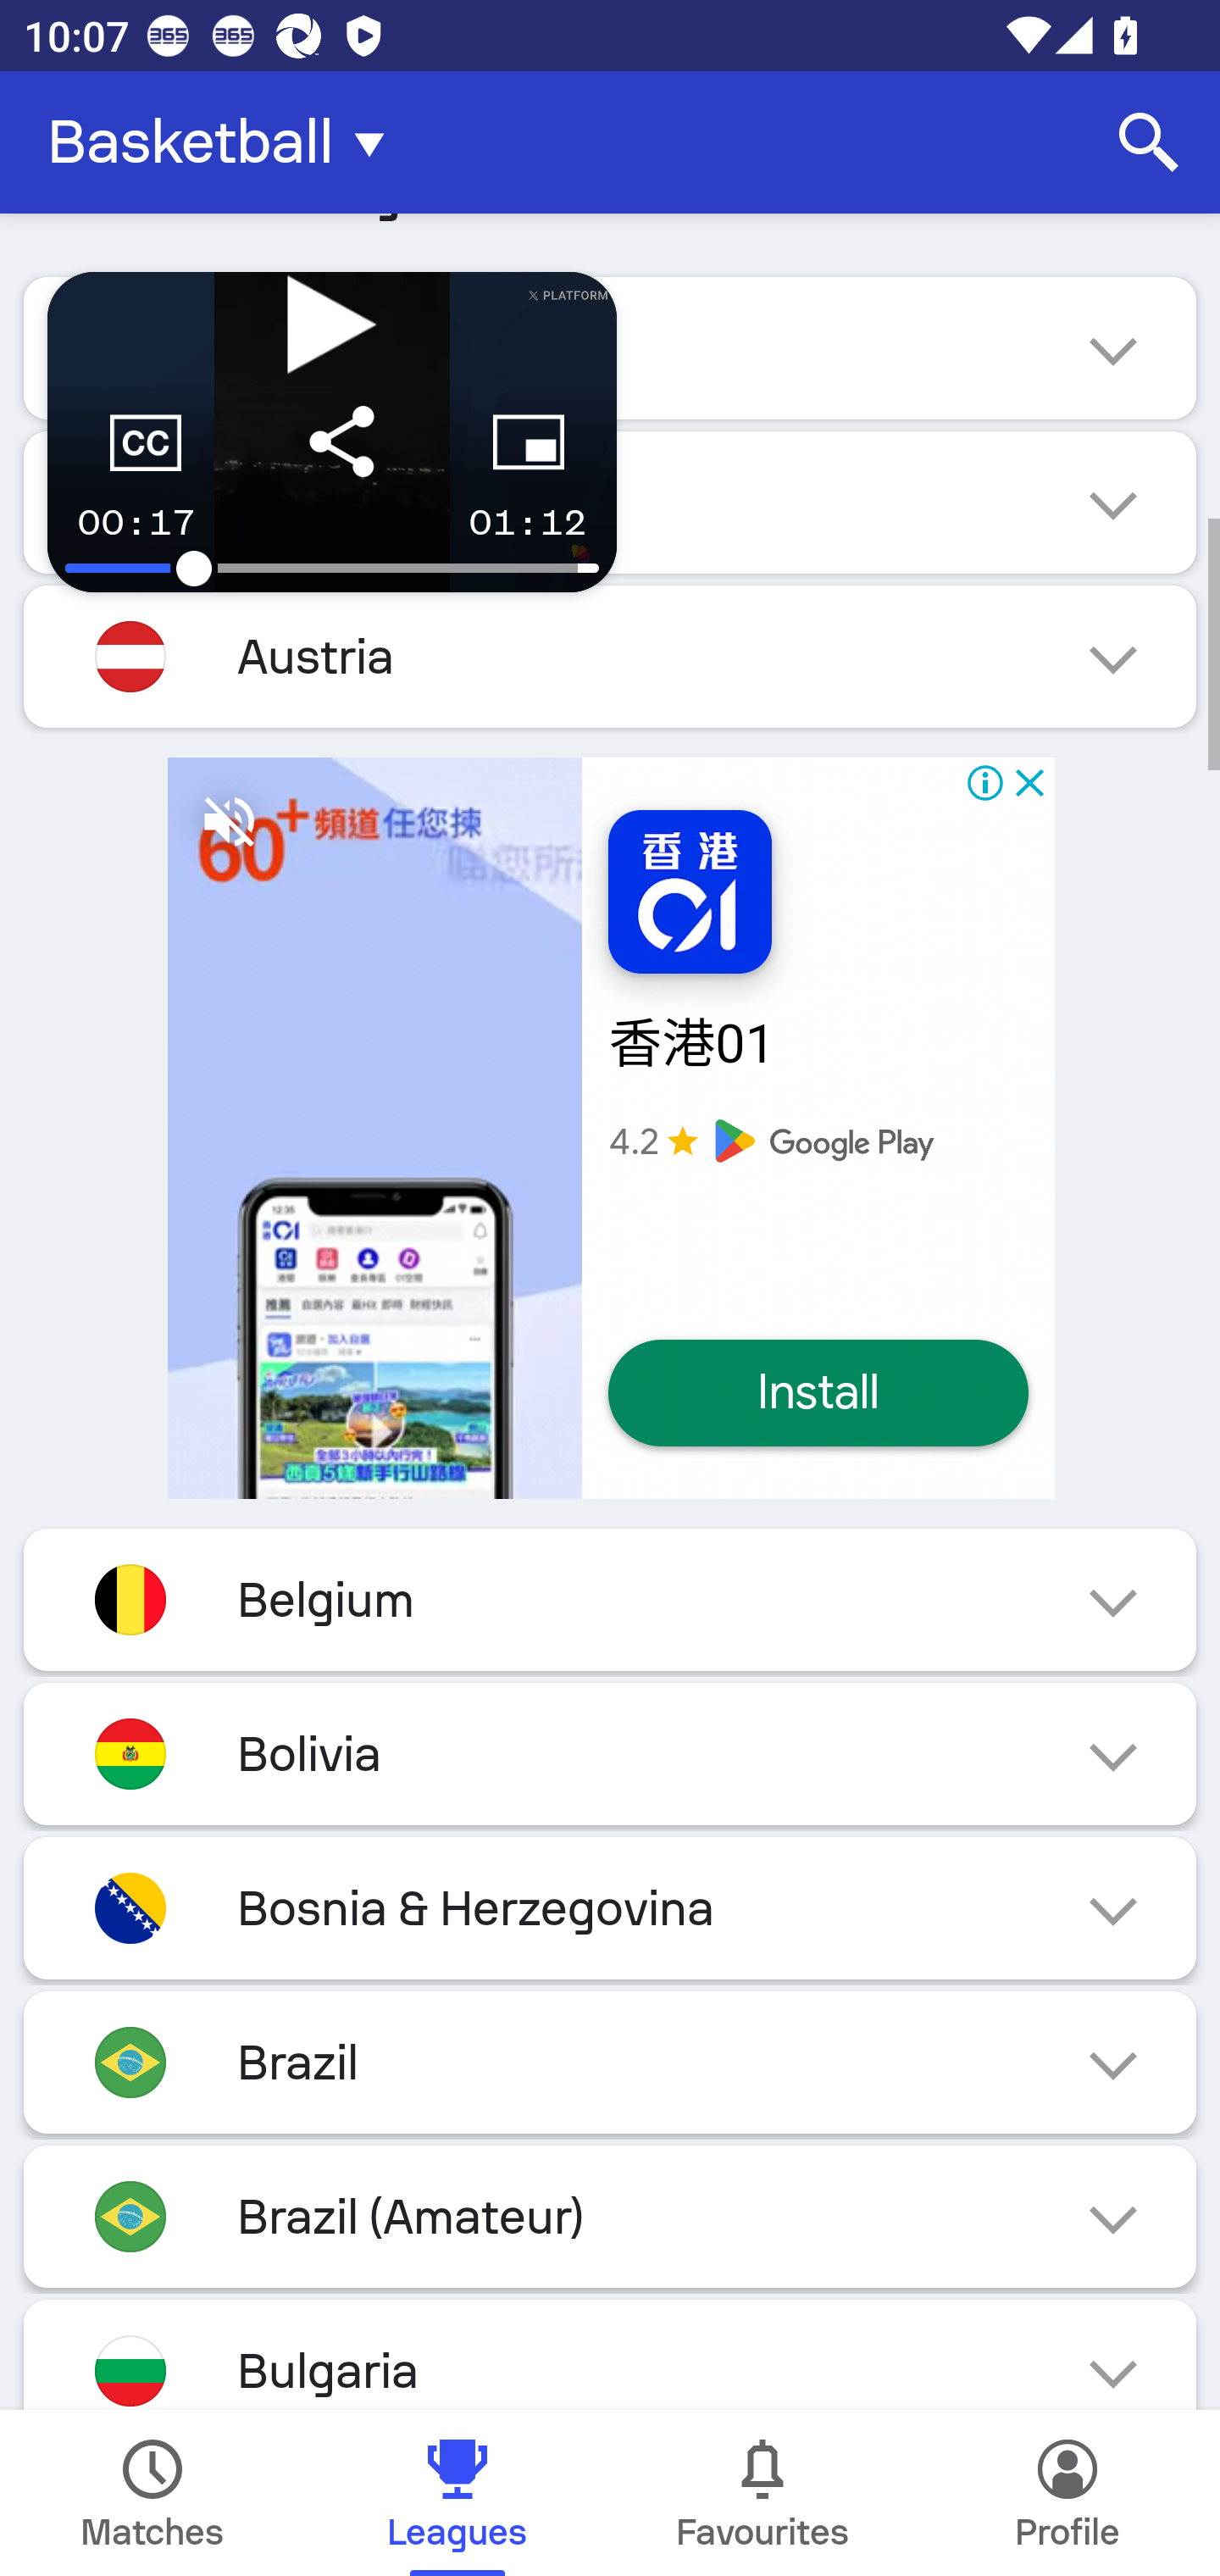 This screenshot has height=2576, width=1220. Describe the element at coordinates (610, 1754) in the screenshot. I see `Bolivia` at that location.